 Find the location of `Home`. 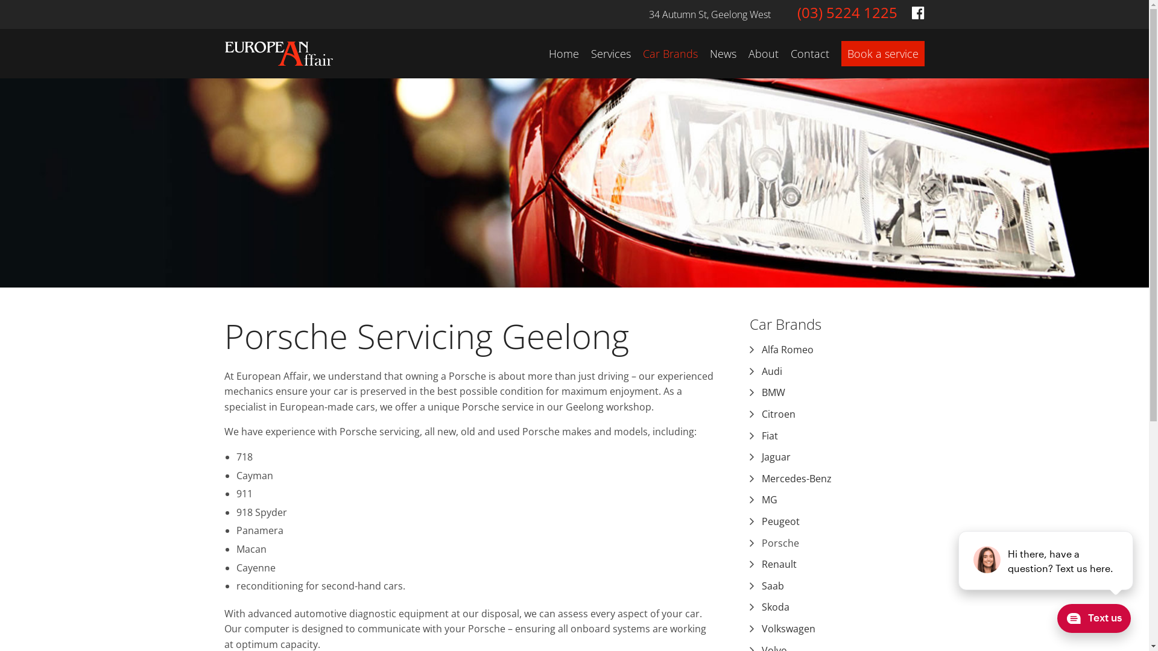

Home is located at coordinates (564, 54).